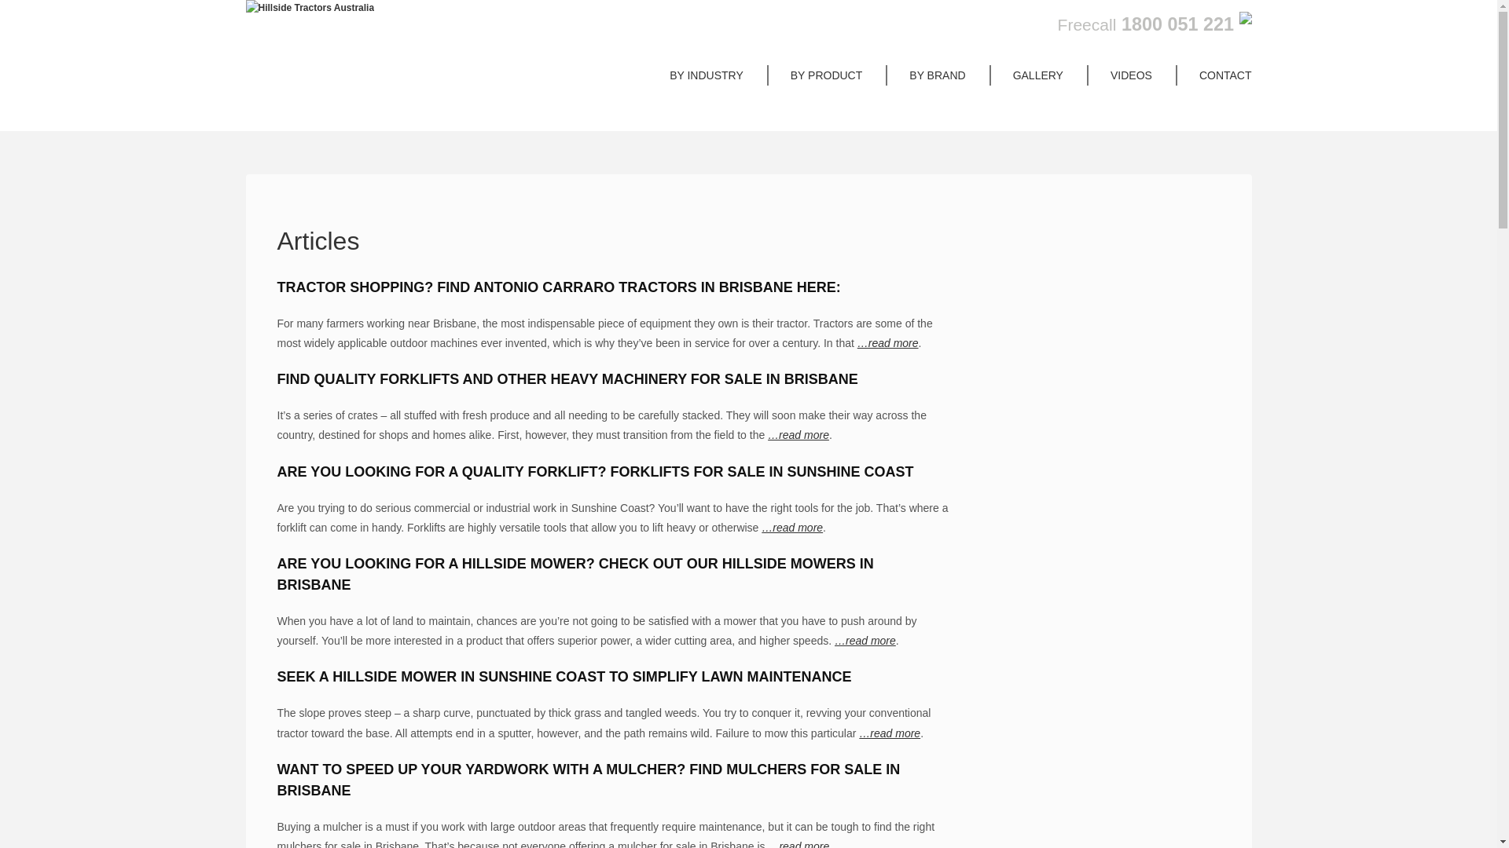  I want to click on BY BRAND, so click(937, 75).